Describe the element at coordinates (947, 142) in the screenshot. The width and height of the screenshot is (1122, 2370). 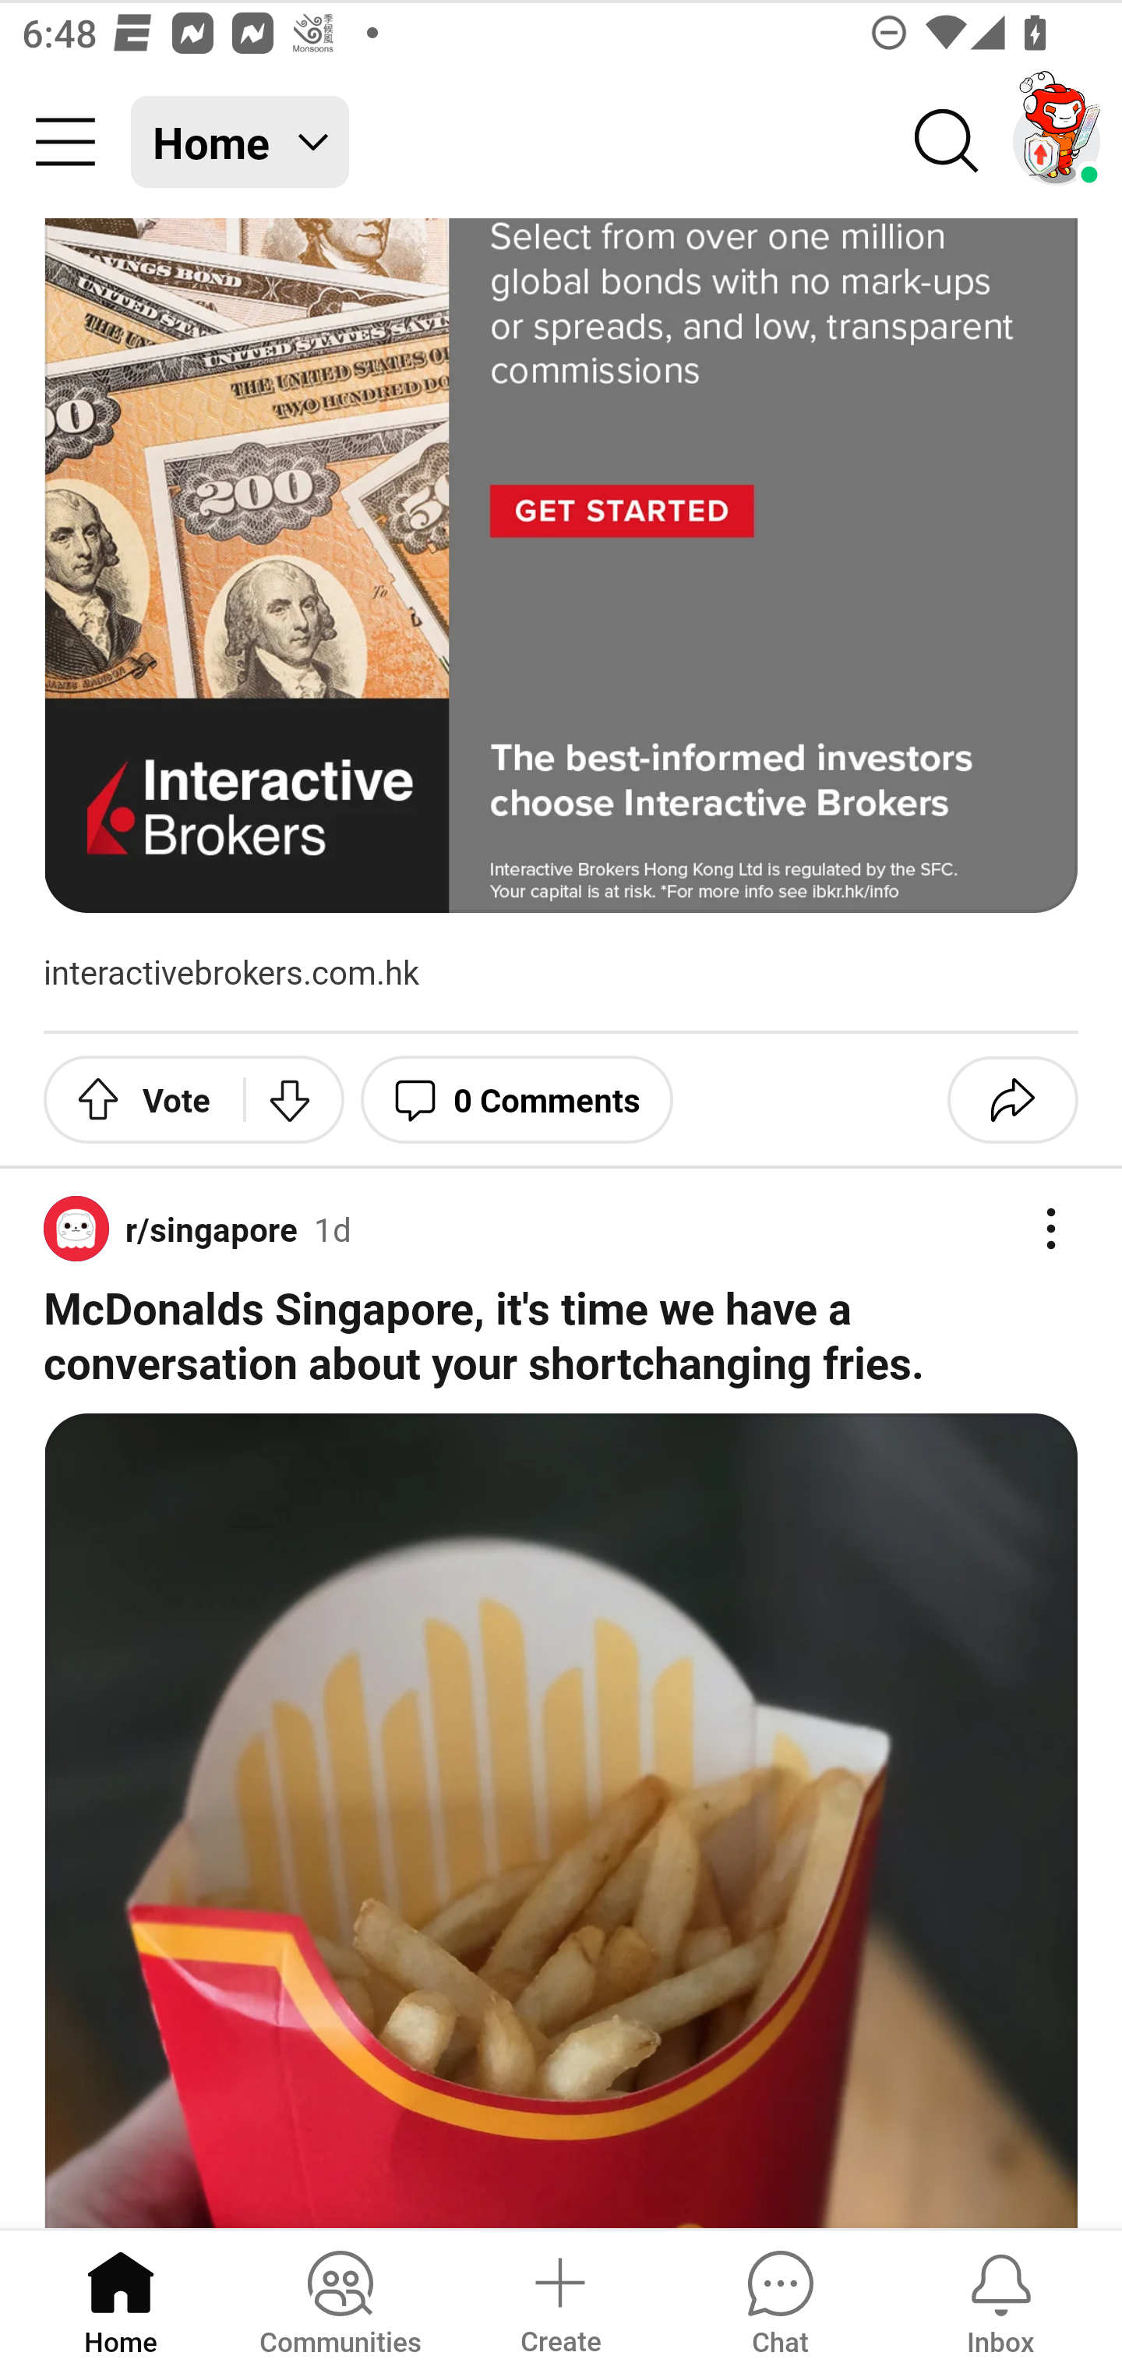
I see `Search` at that location.